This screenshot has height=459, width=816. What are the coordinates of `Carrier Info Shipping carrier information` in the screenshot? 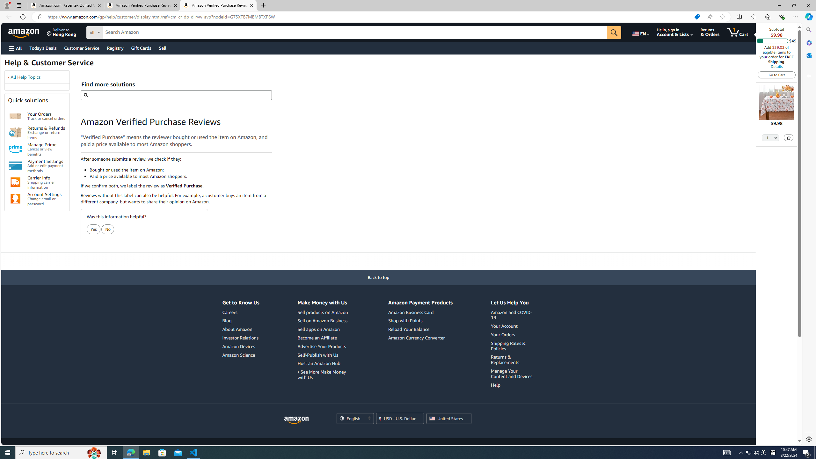 It's located at (47, 182).